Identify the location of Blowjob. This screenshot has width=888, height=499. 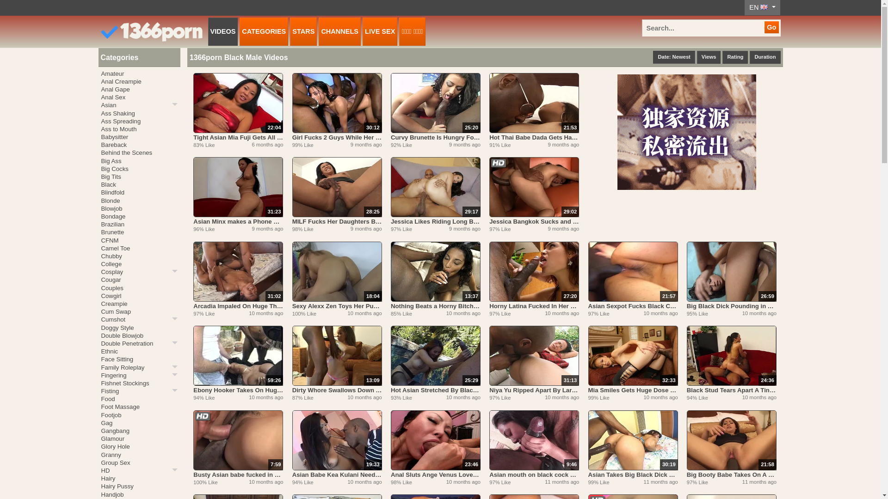
(139, 209).